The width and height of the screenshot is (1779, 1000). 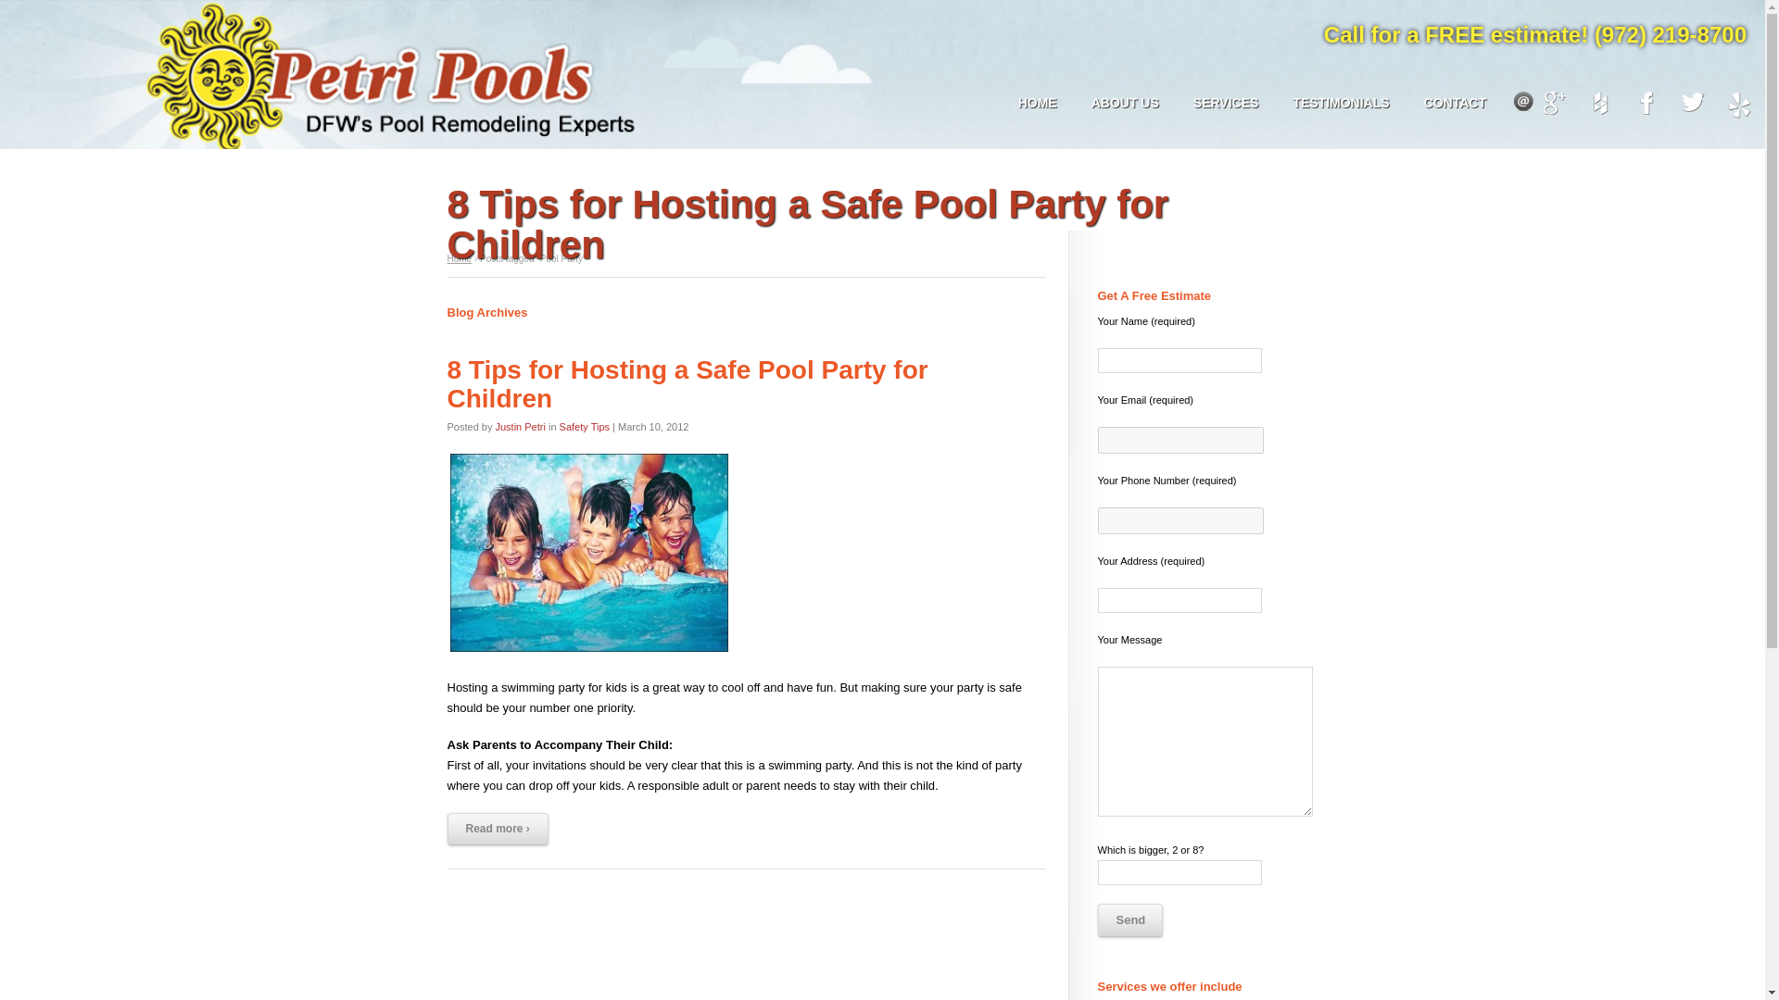 I want to click on 8 Tips for Hosting a Safe Pool Party for Children, so click(x=686, y=385).